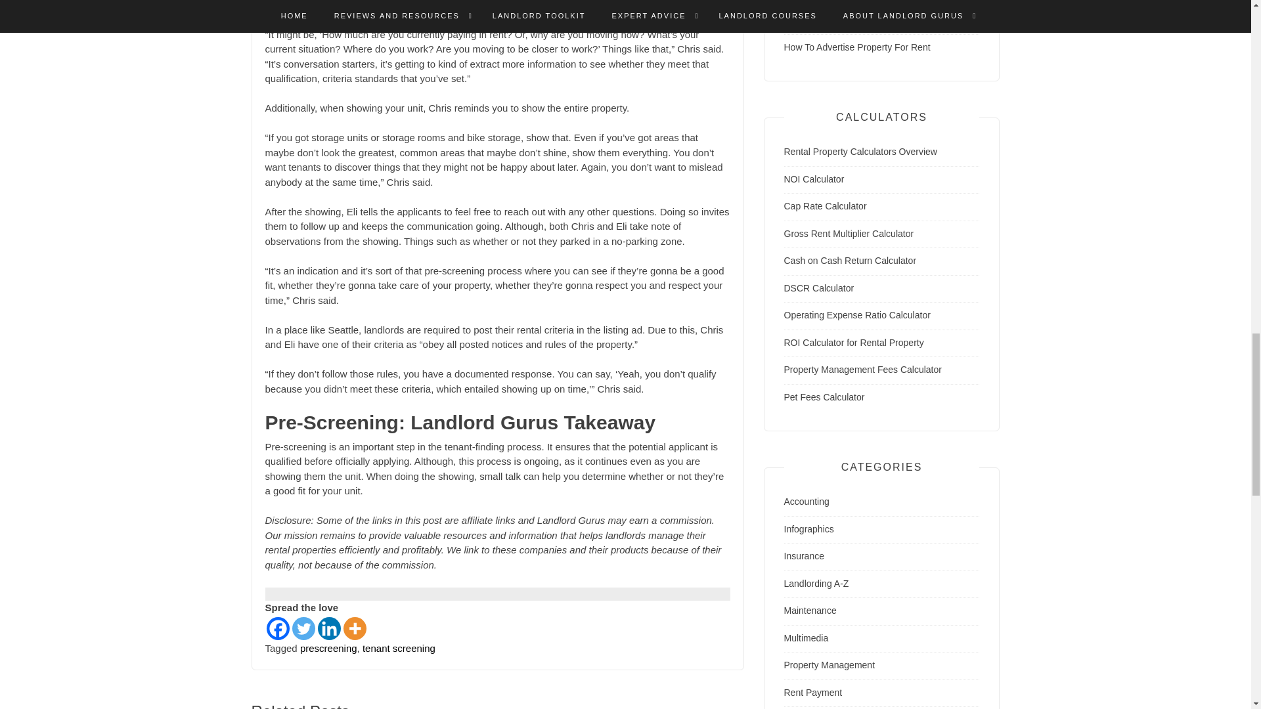 This screenshot has width=1261, height=709. I want to click on Linkedin, so click(328, 628).